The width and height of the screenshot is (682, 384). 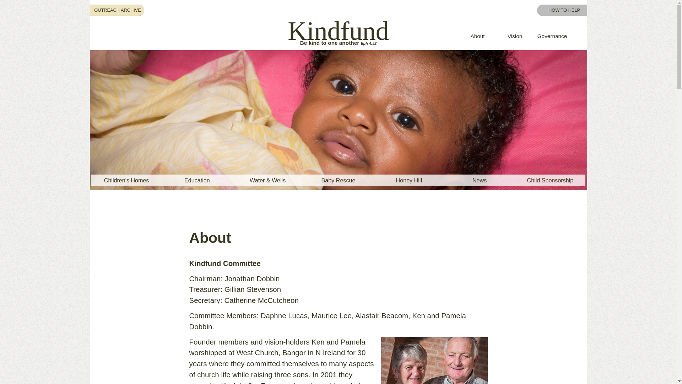 I want to click on About, so click(x=477, y=36).